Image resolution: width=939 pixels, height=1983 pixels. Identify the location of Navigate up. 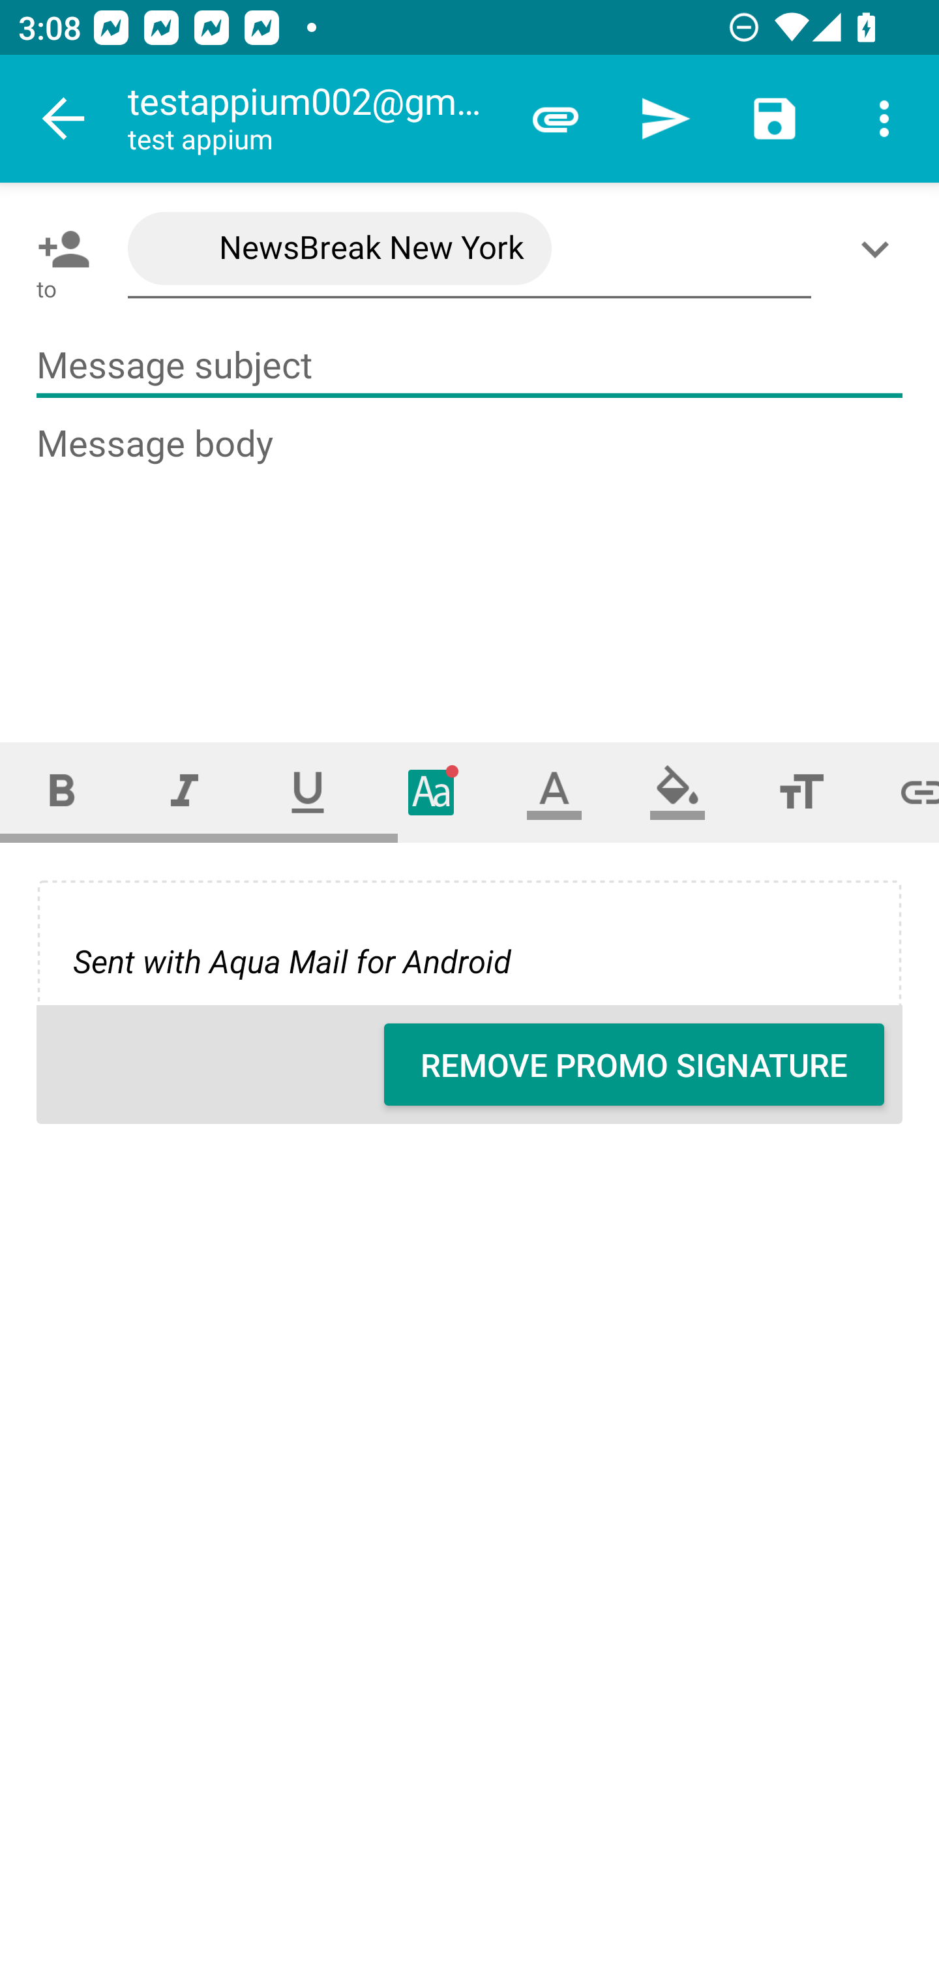
(64, 119).